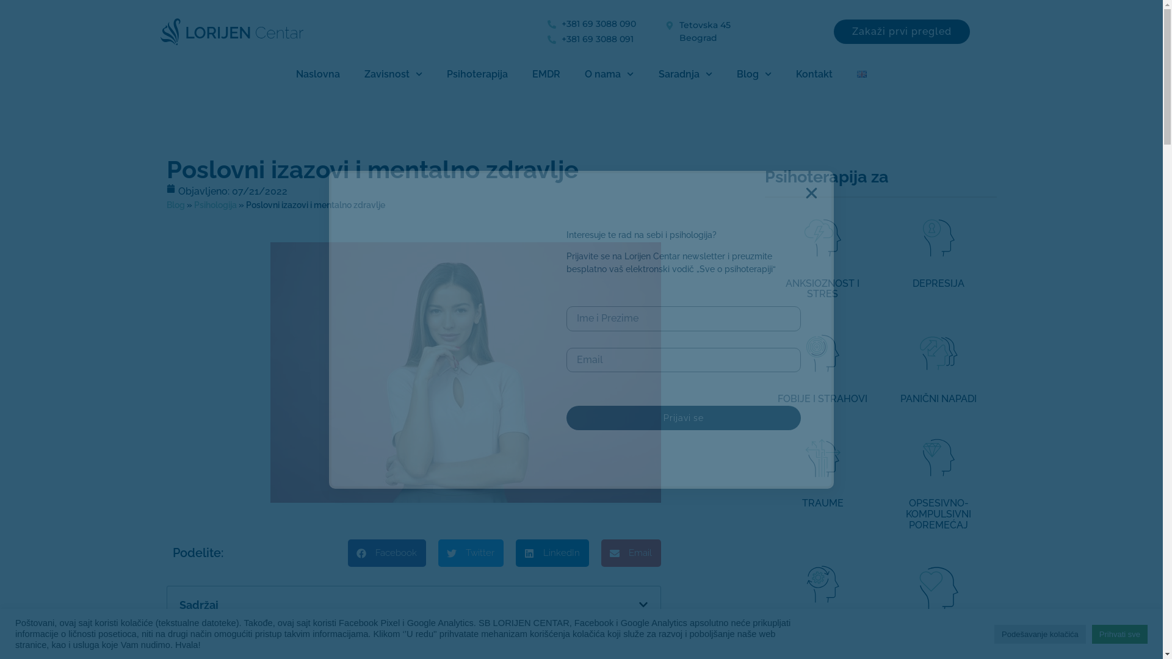 Image resolution: width=1172 pixels, height=659 pixels. I want to click on Blog, so click(754, 74).